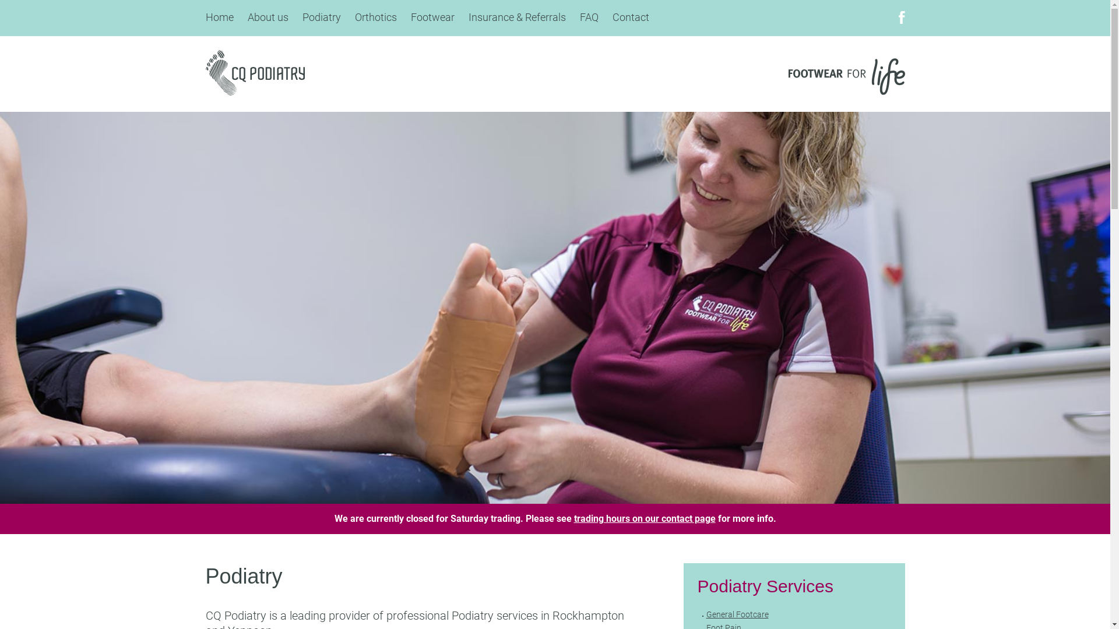 The width and height of the screenshot is (1119, 629). What do you see at coordinates (631, 18) in the screenshot?
I see `Contact` at bounding box center [631, 18].